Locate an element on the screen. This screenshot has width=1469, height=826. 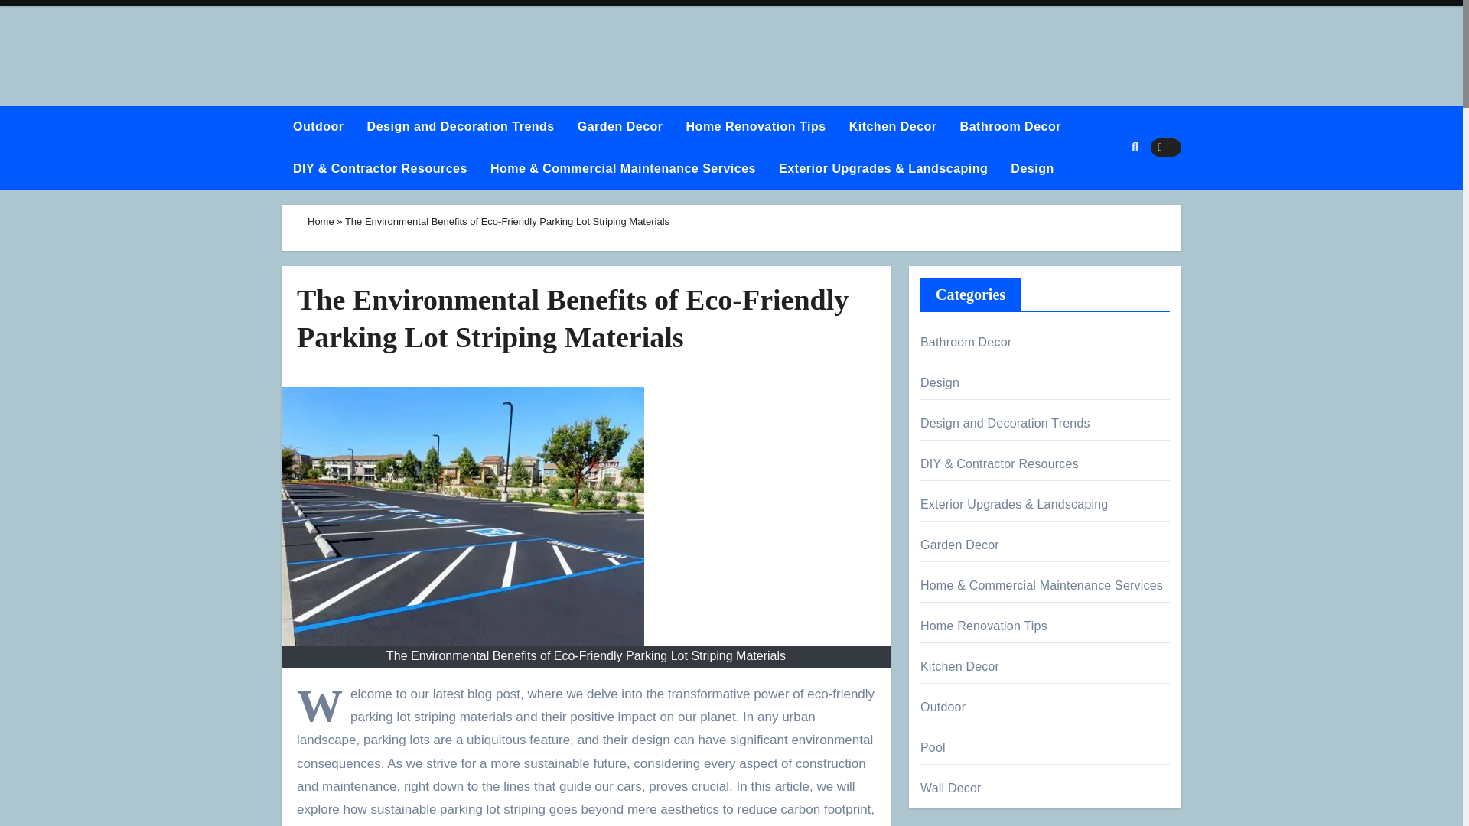
Kitchen Decor is located at coordinates (893, 127).